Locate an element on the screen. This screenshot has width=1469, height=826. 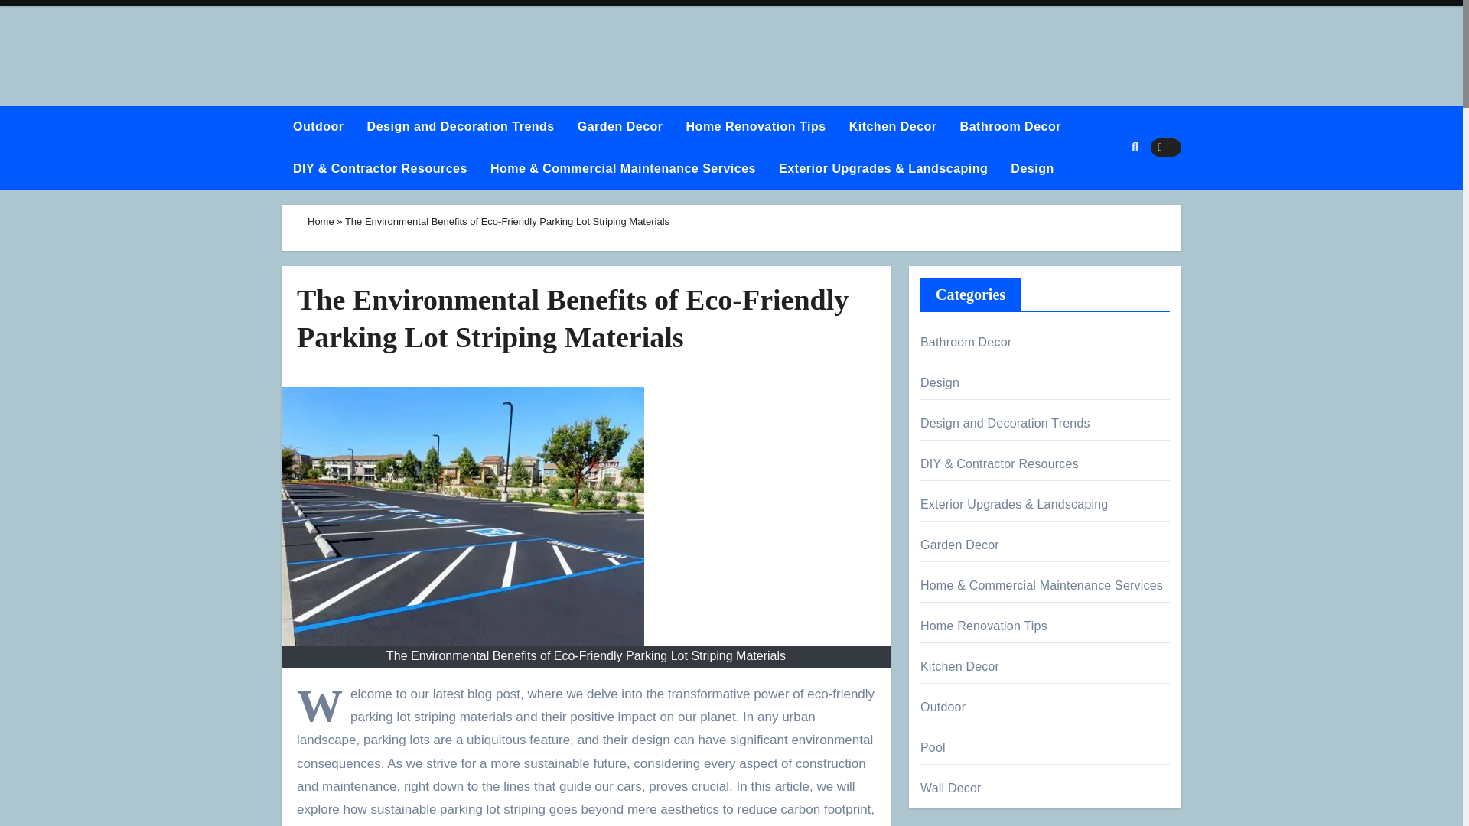
Kitchen Decor is located at coordinates (893, 127).